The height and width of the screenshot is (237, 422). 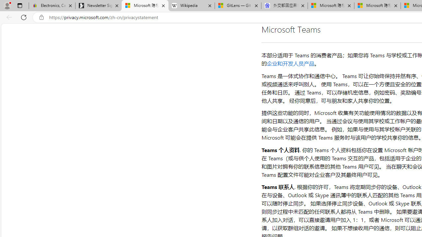 I want to click on Newsletter Sign Up, so click(x=98, y=6).